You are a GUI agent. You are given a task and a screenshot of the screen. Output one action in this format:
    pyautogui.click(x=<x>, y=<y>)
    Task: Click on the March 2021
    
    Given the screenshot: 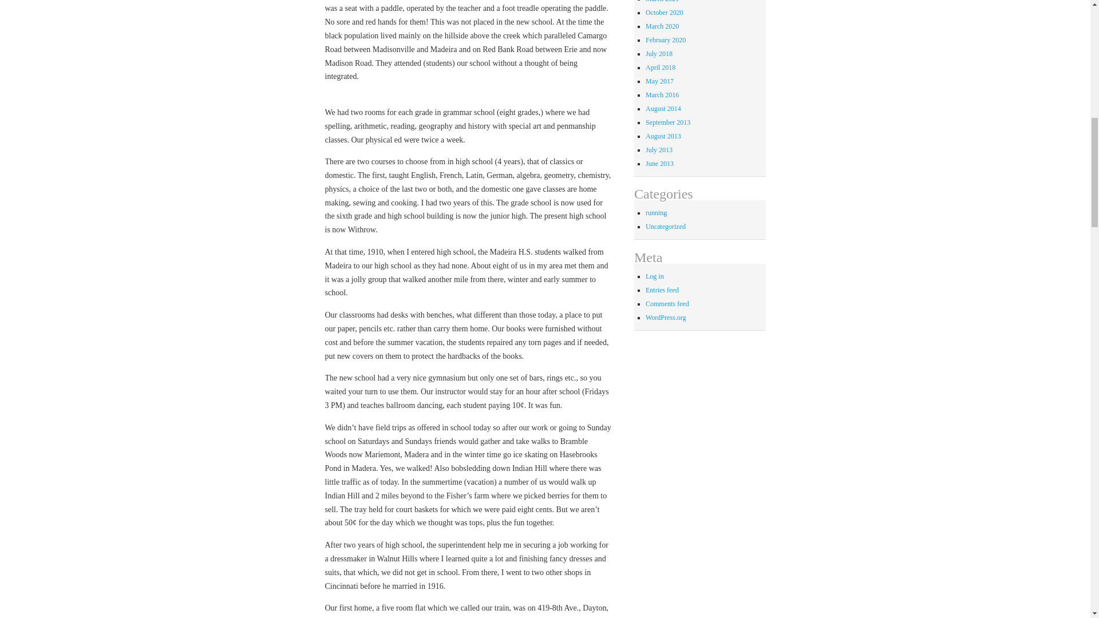 What is the action you would take?
    pyautogui.click(x=662, y=1)
    